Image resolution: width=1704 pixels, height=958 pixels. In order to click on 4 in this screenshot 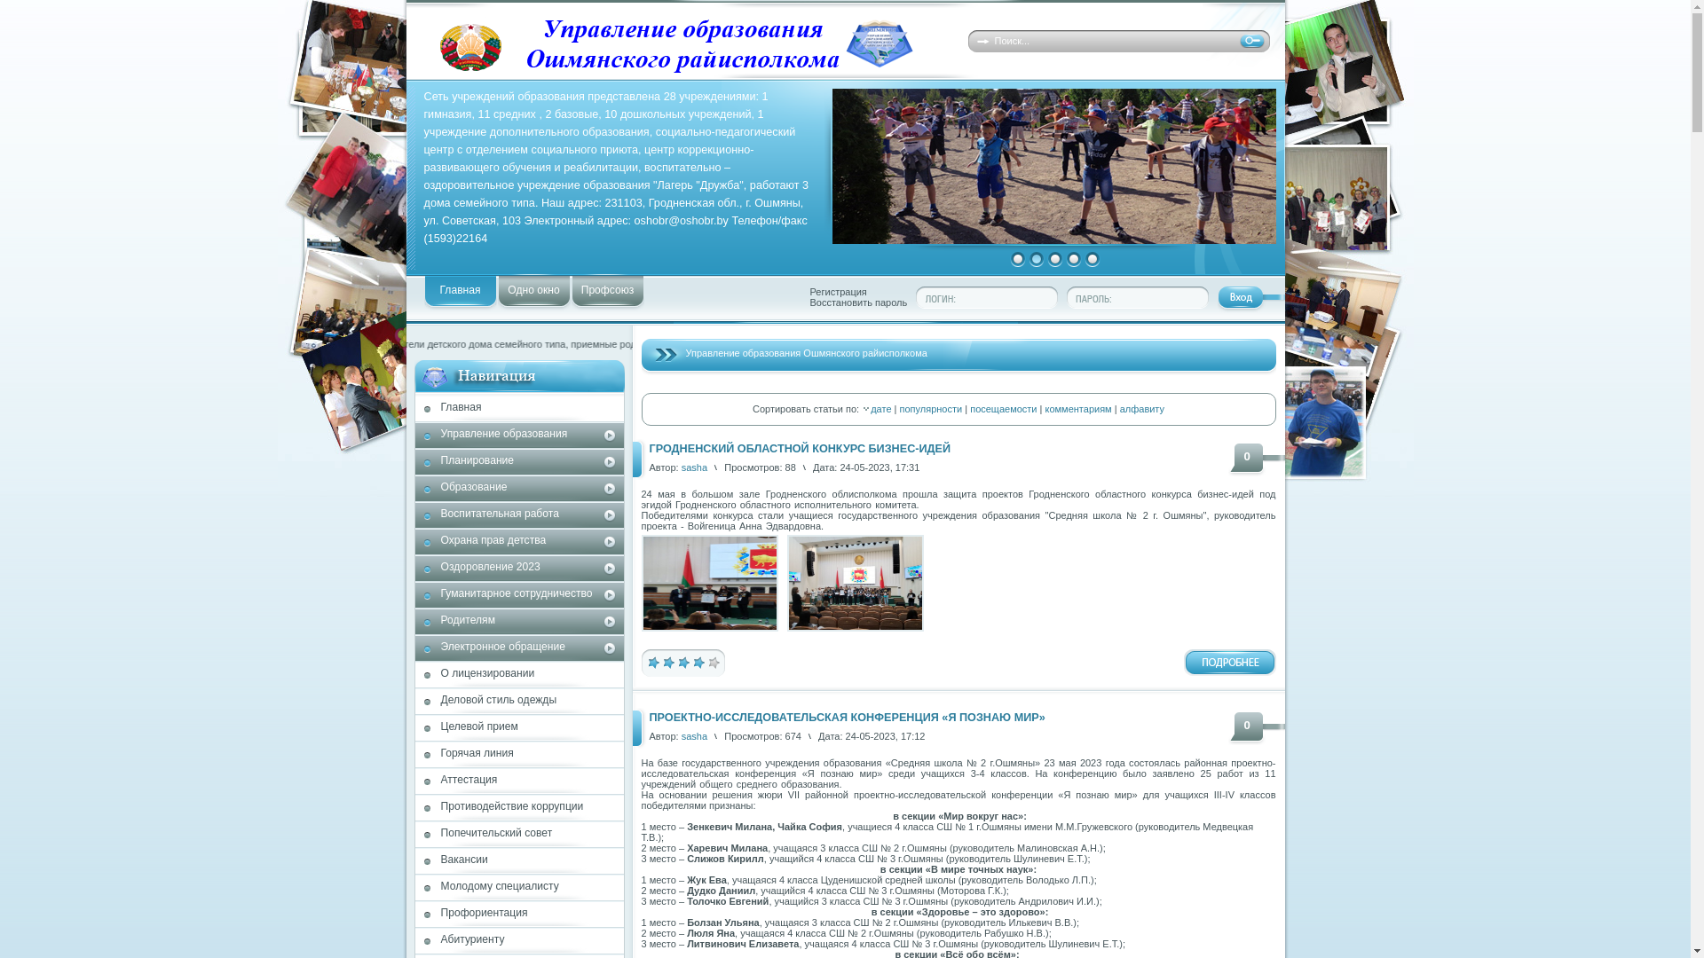, I will do `click(1073, 259)`.